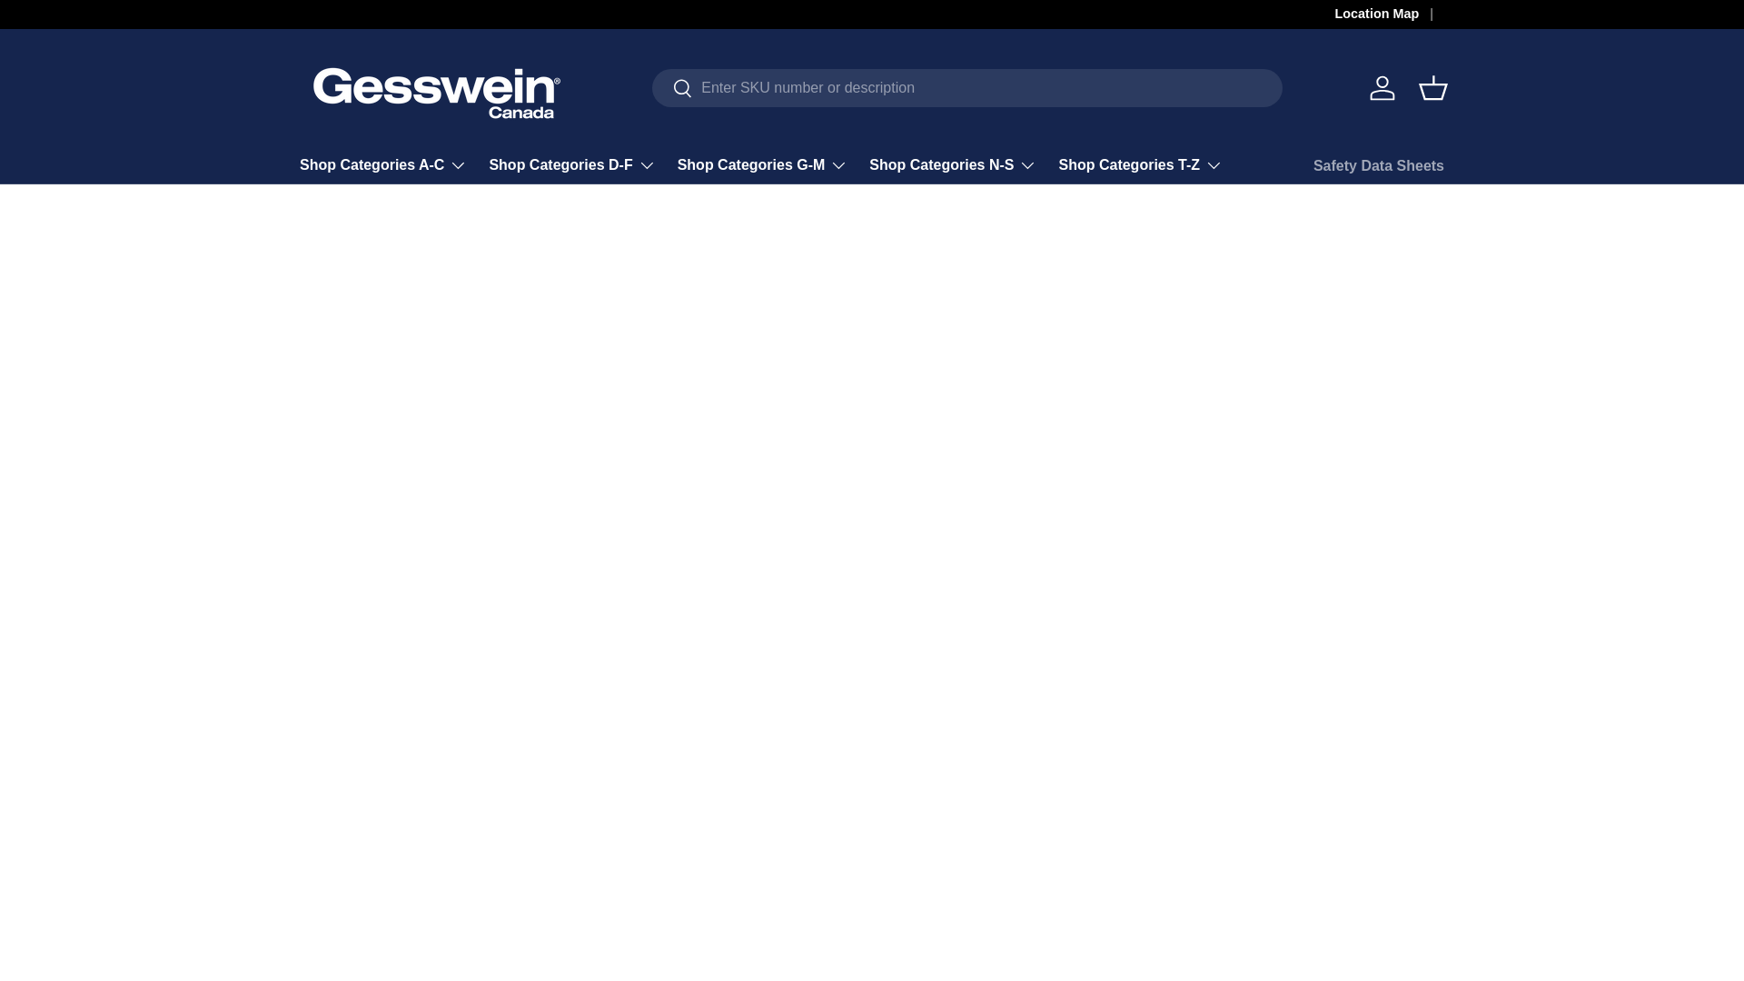 Image resolution: width=1744 pixels, height=981 pixels. Describe the element at coordinates (672, 89) in the screenshot. I see `Search` at that location.